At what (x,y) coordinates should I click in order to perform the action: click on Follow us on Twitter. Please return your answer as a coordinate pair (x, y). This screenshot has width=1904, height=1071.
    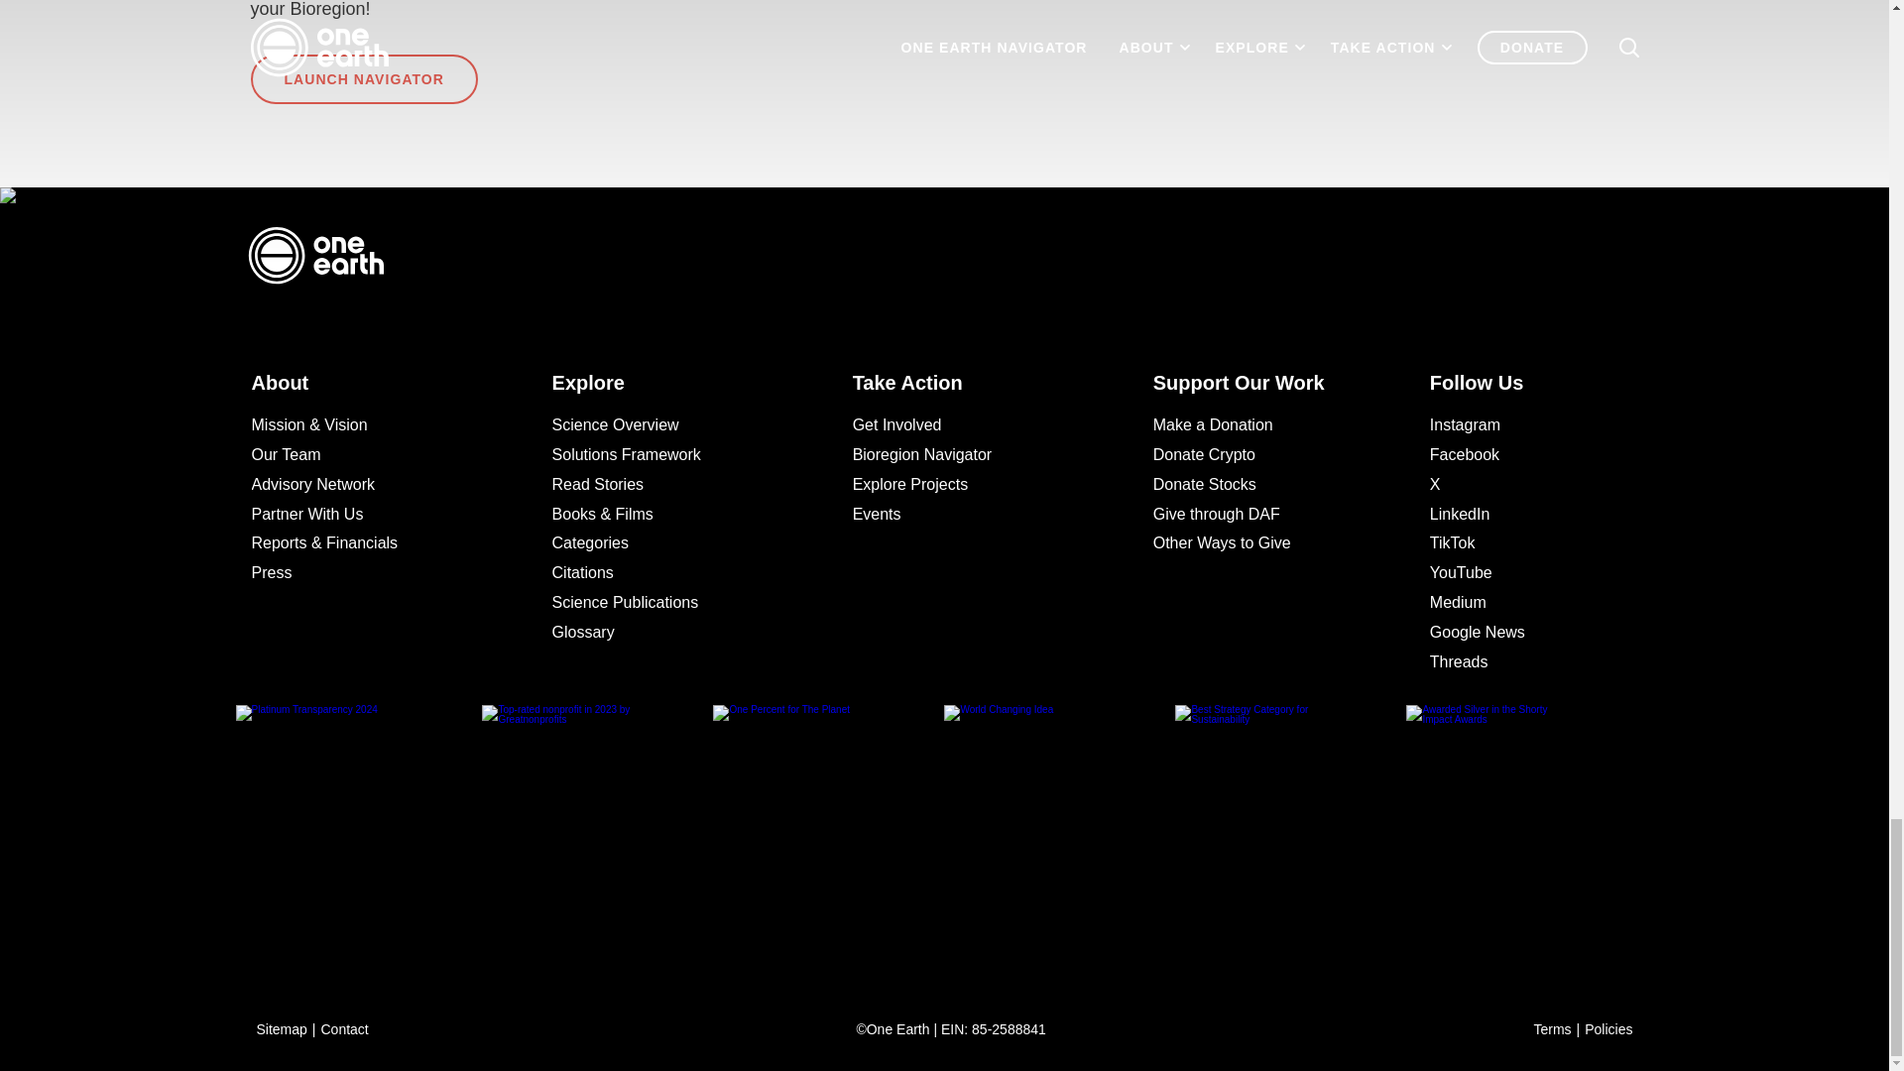
    Looking at the image, I should click on (1521, 485).